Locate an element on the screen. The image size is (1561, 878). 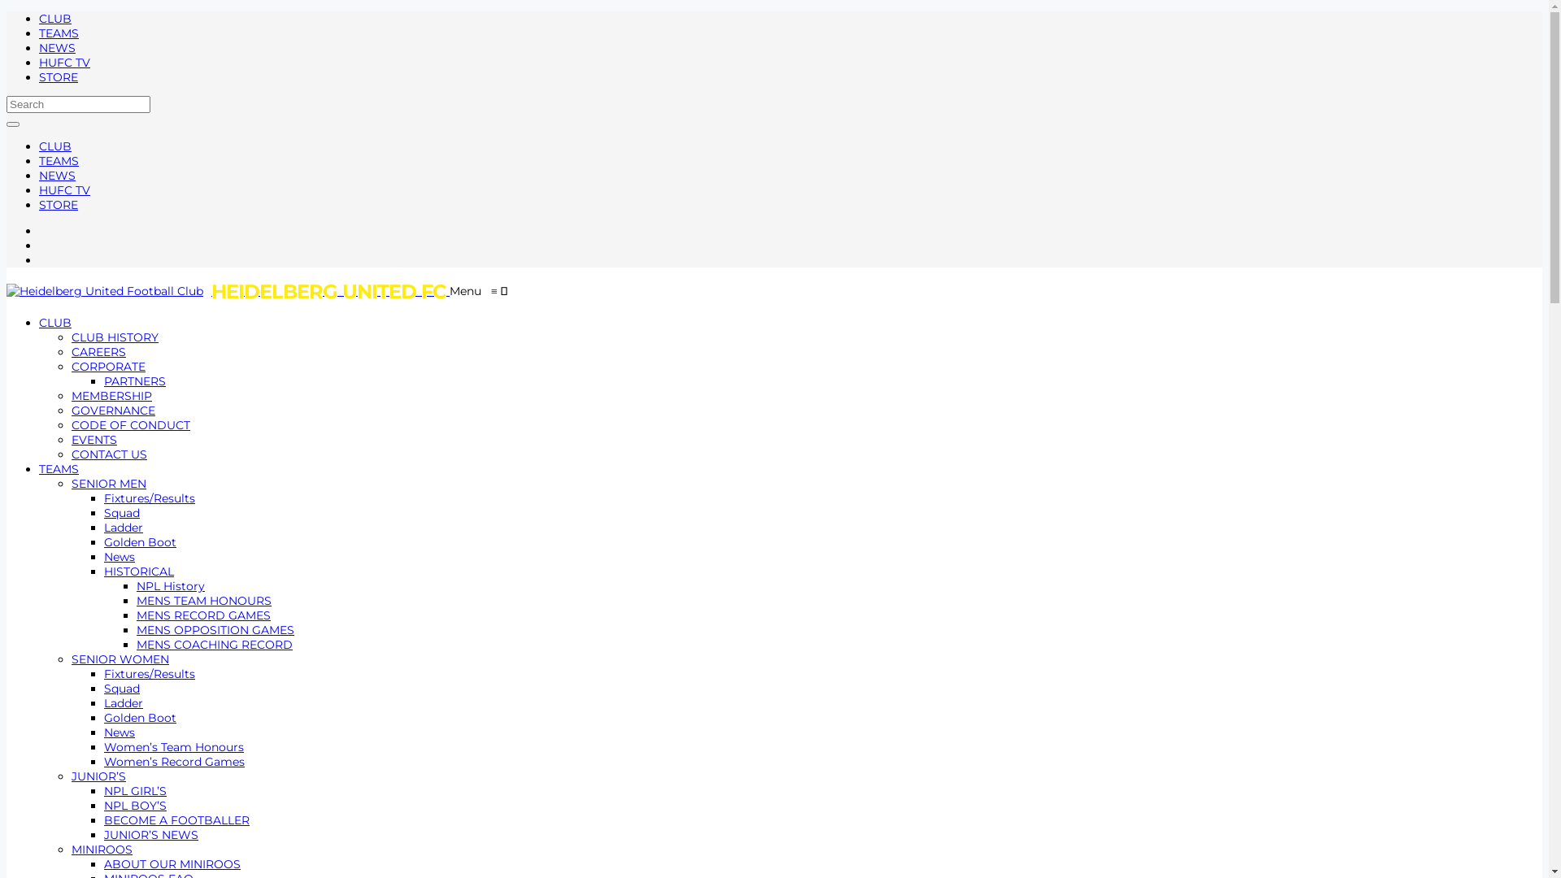
TEAMS is located at coordinates (59, 161).